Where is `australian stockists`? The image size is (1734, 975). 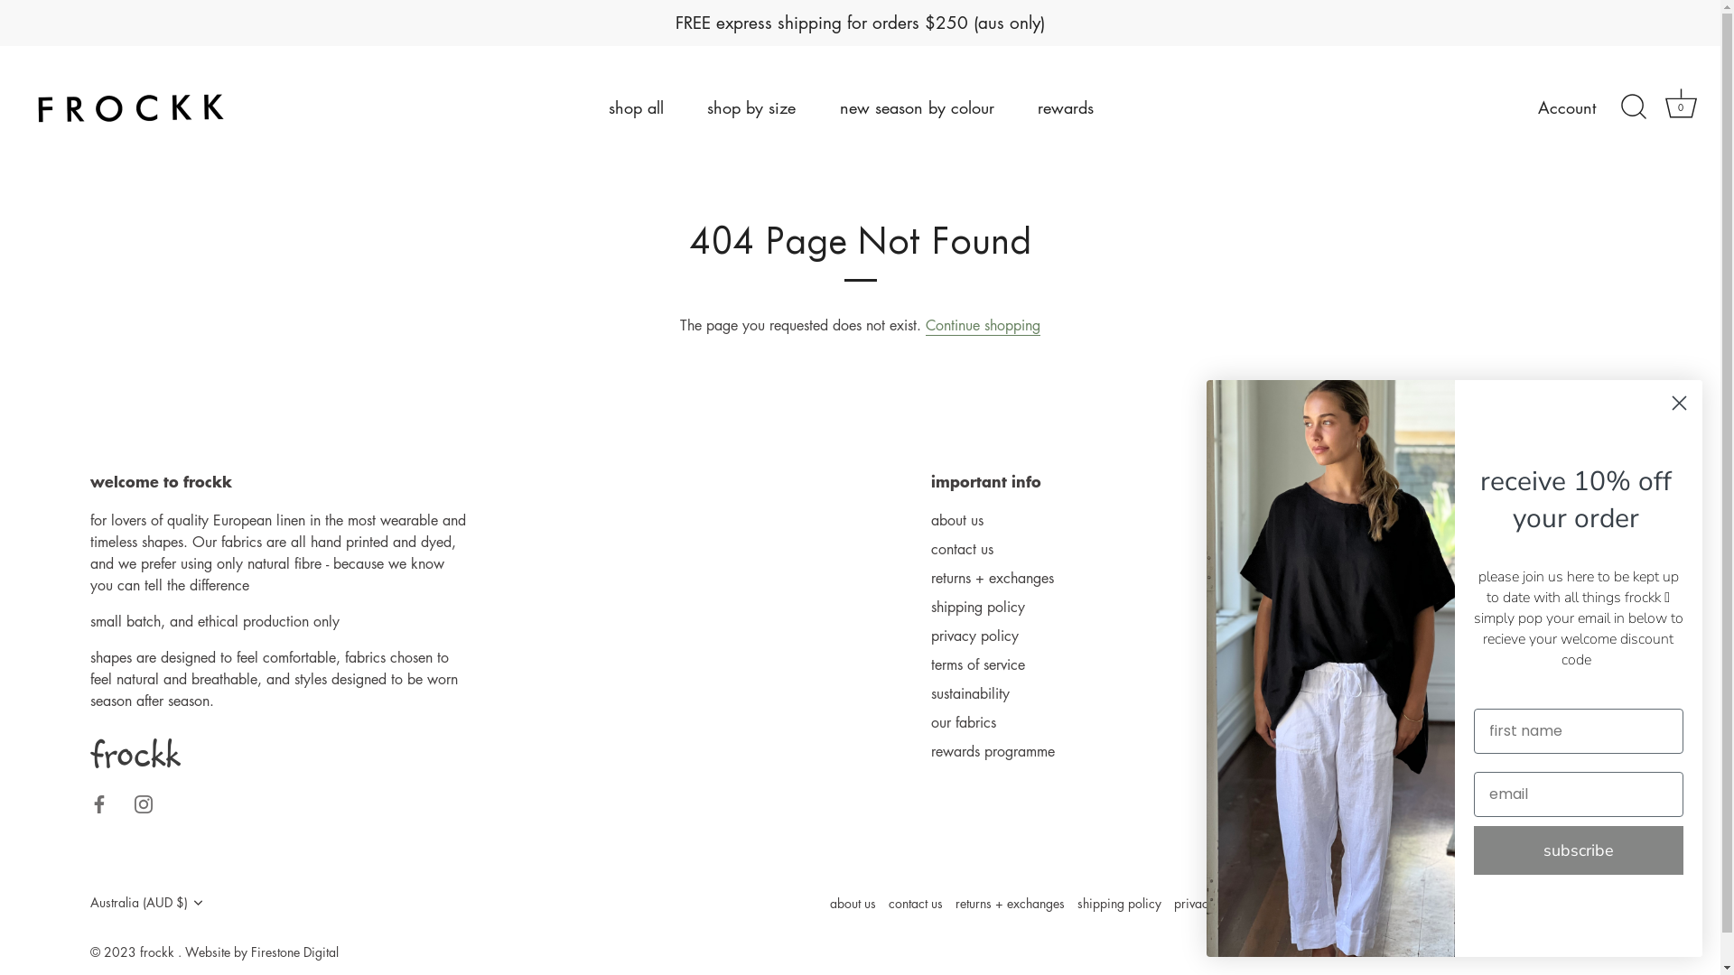 australian stockists is located at coordinates (1573, 578).